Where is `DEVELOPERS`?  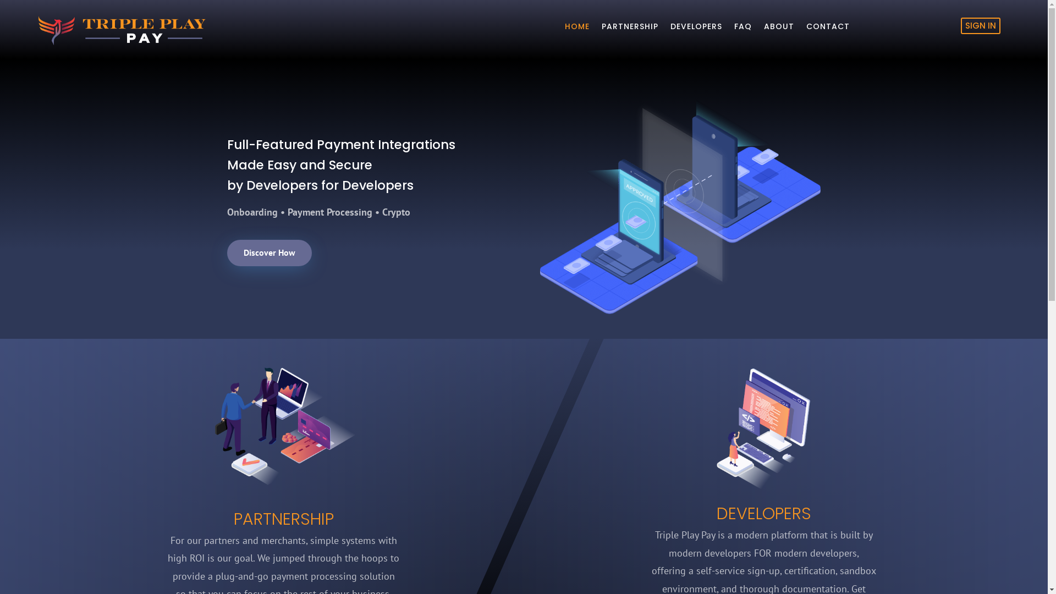 DEVELOPERS is located at coordinates (764, 514).